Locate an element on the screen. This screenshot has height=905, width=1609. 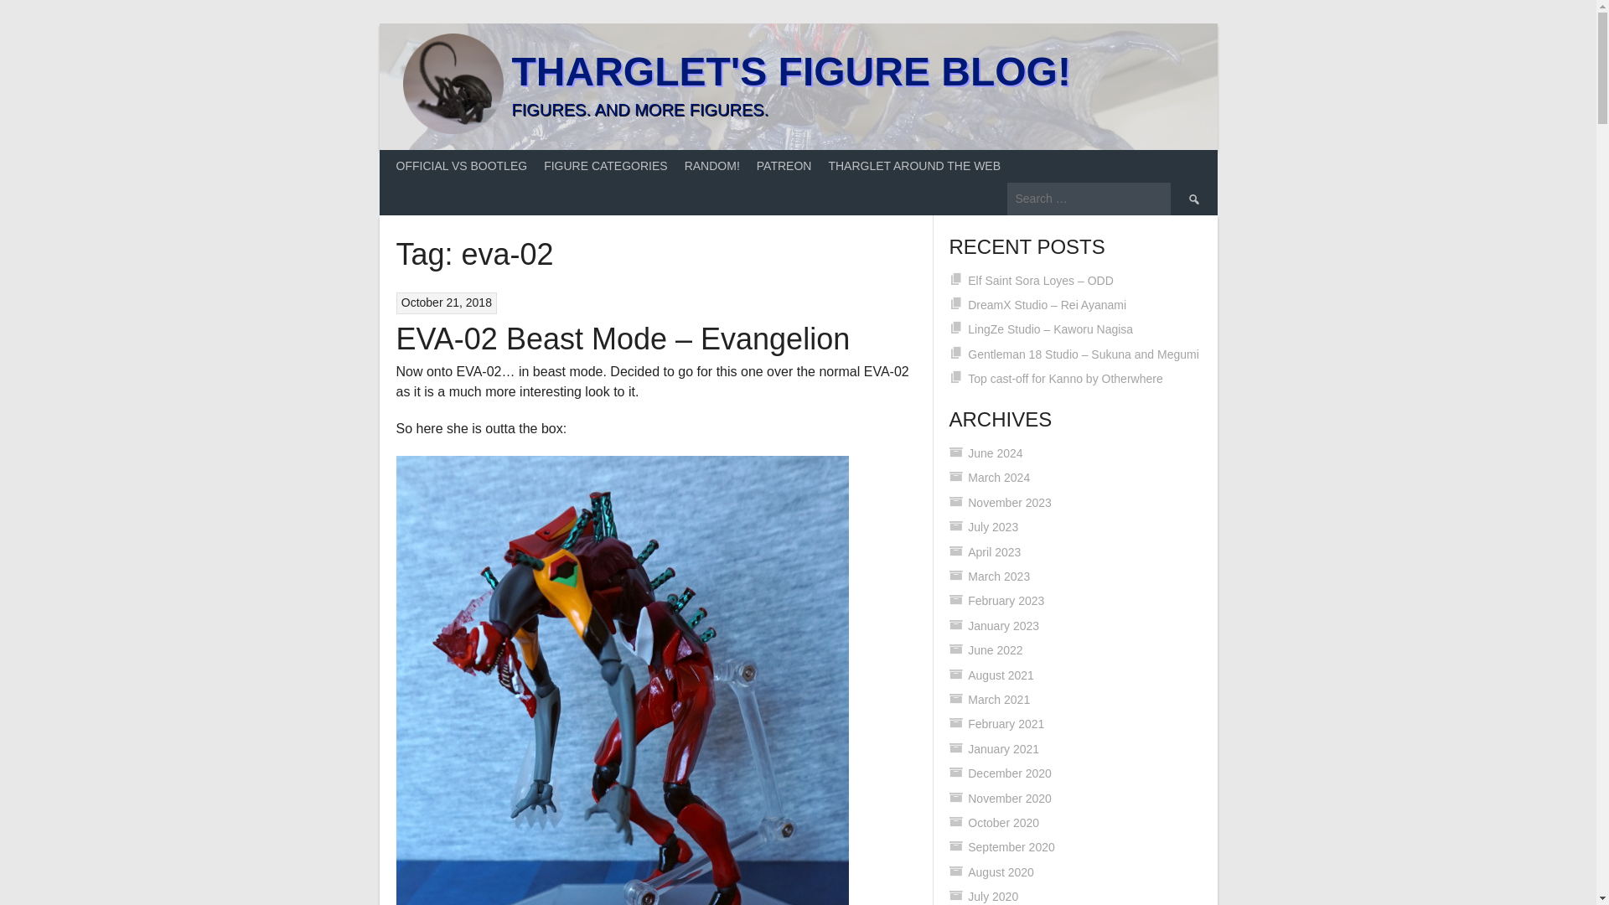
RANDOM! is located at coordinates (711, 166).